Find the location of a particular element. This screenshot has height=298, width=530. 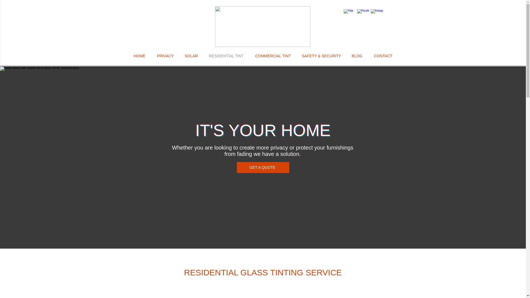

BLOG is located at coordinates (357, 56).